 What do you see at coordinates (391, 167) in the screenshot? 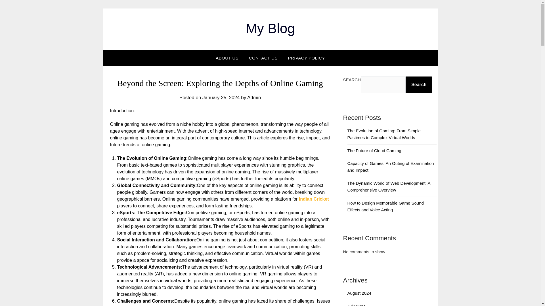
I see `Capacity of Games: An Outing of Examination and Impact` at bounding box center [391, 167].